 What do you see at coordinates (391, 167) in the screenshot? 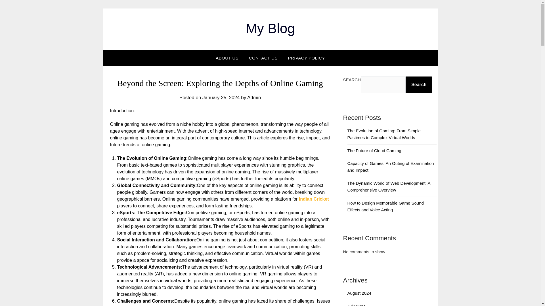
I see `Capacity of Games: An Outing of Examination and Impact` at bounding box center [391, 167].